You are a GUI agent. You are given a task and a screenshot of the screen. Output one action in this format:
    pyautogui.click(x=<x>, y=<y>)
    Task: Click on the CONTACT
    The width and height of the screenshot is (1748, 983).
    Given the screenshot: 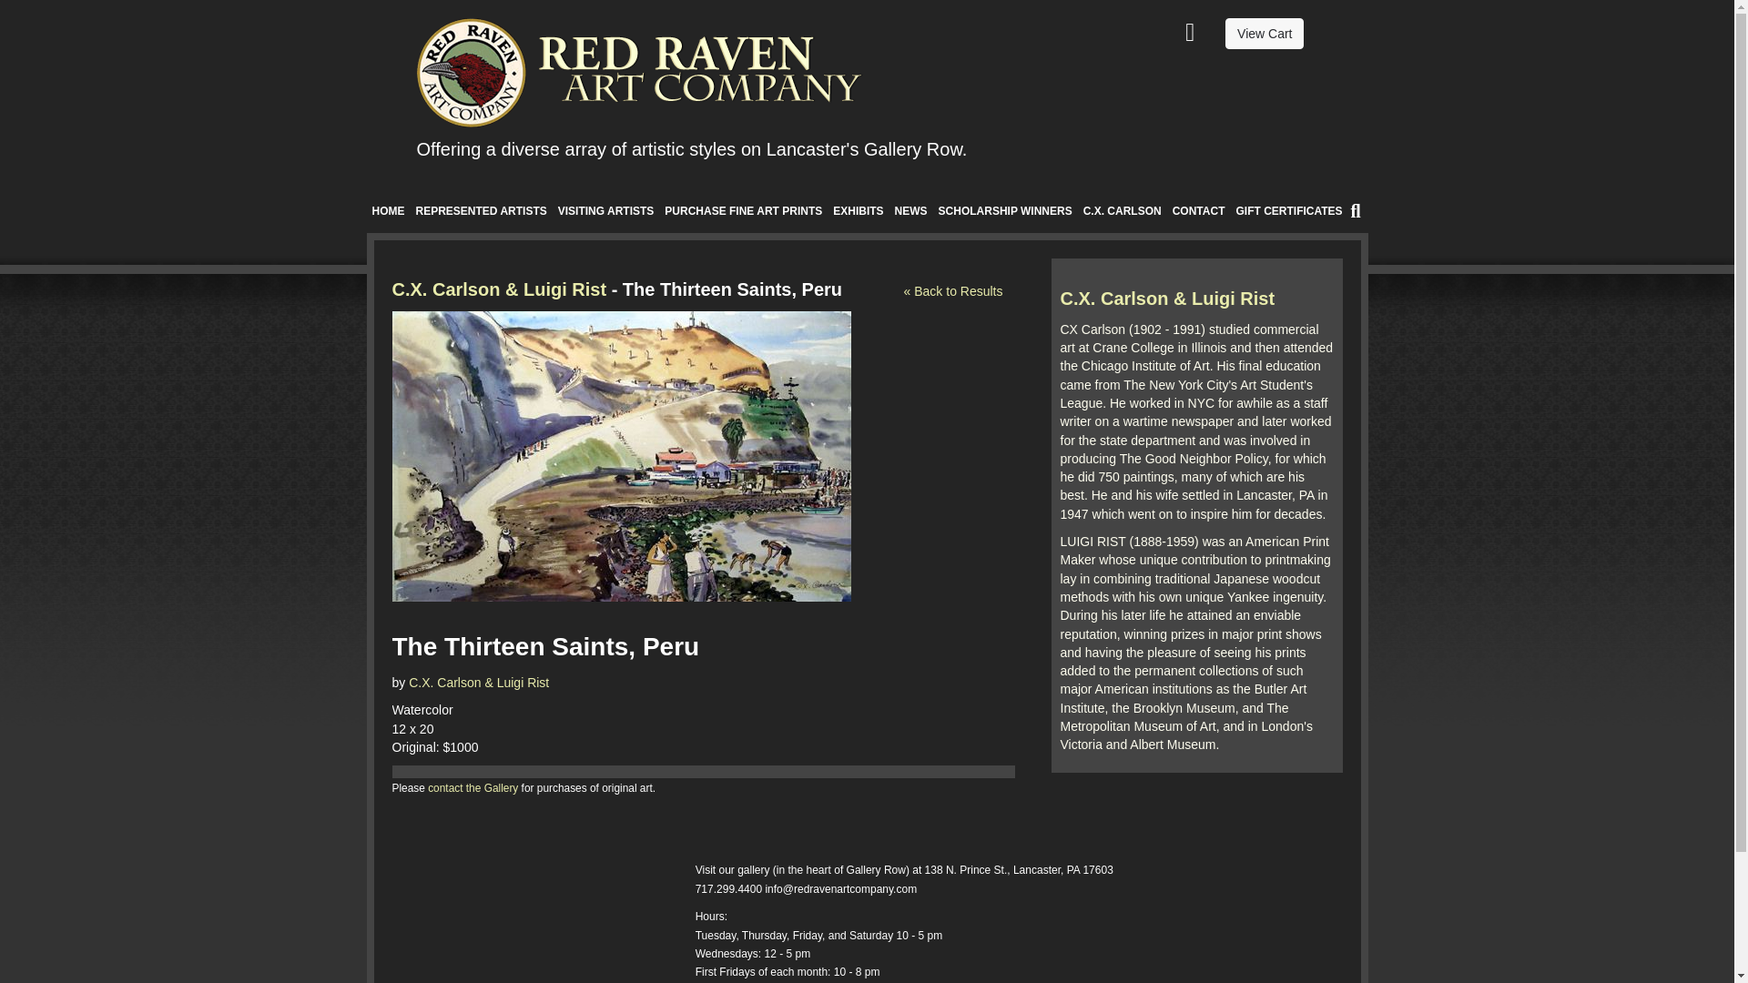 What is the action you would take?
    pyautogui.click(x=1198, y=211)
    